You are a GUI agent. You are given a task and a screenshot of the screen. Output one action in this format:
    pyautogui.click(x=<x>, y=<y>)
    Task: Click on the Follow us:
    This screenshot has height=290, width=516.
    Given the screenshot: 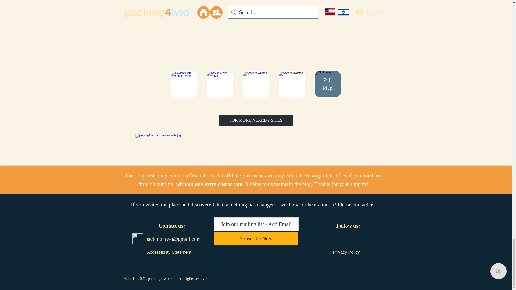 What is the action you would take?
    pyautogui.click(x=348, y=226)
    